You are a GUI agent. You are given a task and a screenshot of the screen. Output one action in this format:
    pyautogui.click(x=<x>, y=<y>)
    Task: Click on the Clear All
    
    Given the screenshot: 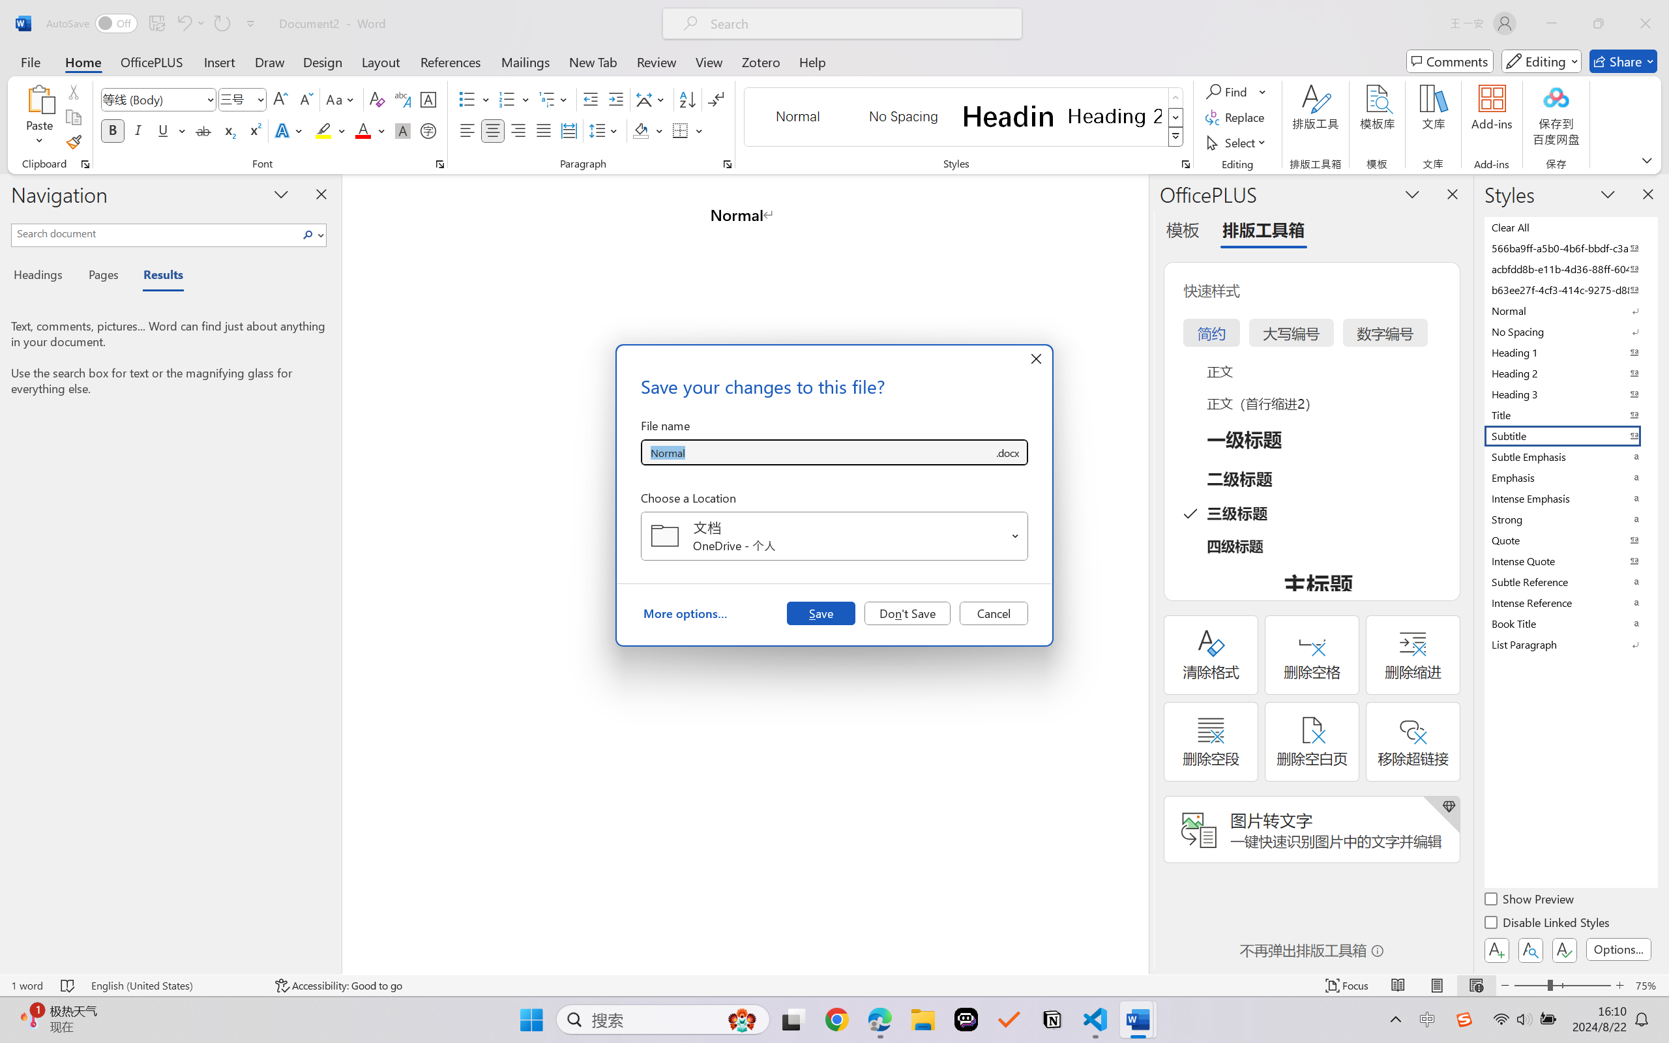 What is the action you would take?
    pyautogui.click(x=1570, y=227)
    